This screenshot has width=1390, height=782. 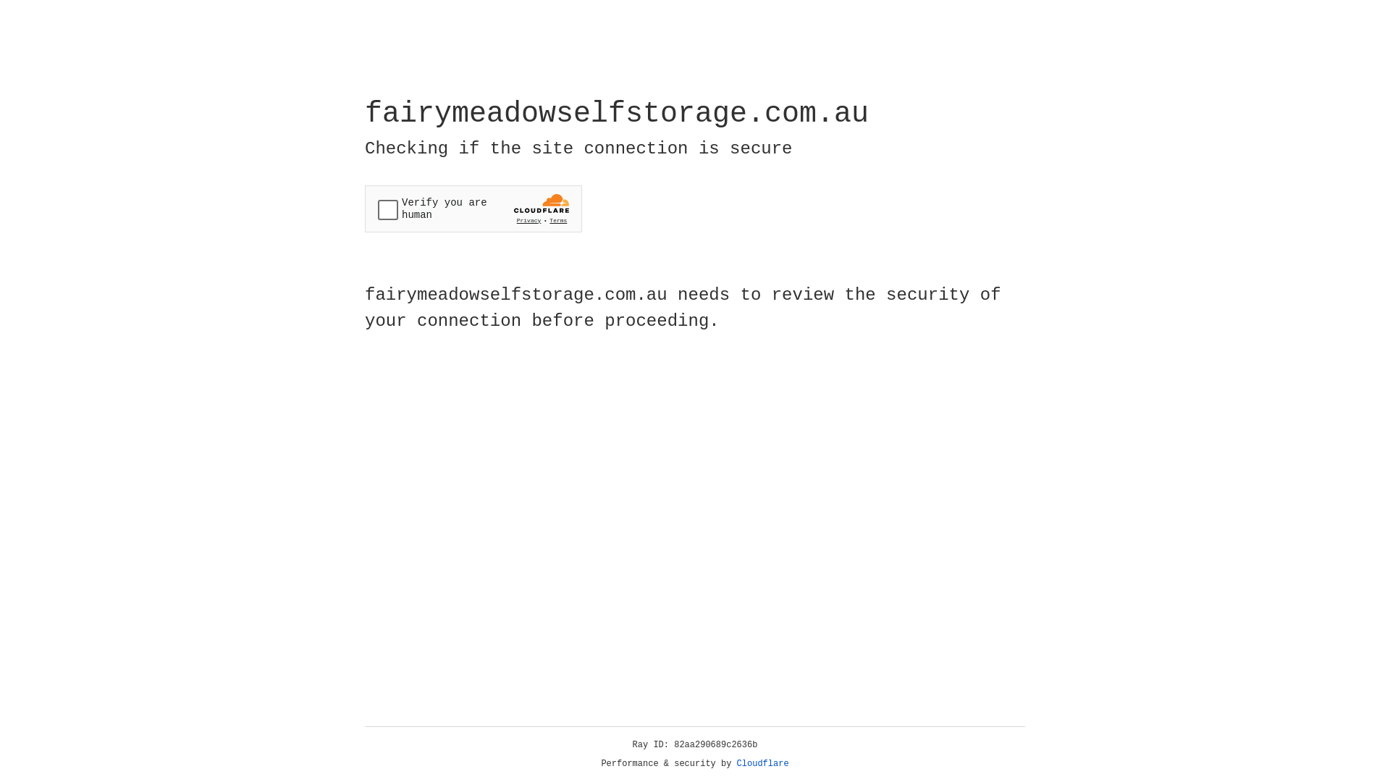 I want to click on Cloudflare, so click(x=763, y=764).